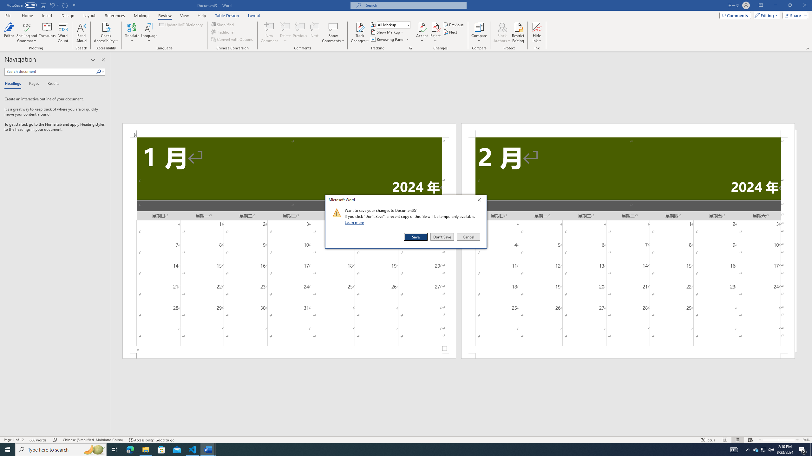 This screenshot has width=812, height=456. Describe the element at coordinates (410, 48) in the screenshot. I see `Change Tracking Options...` at that location.